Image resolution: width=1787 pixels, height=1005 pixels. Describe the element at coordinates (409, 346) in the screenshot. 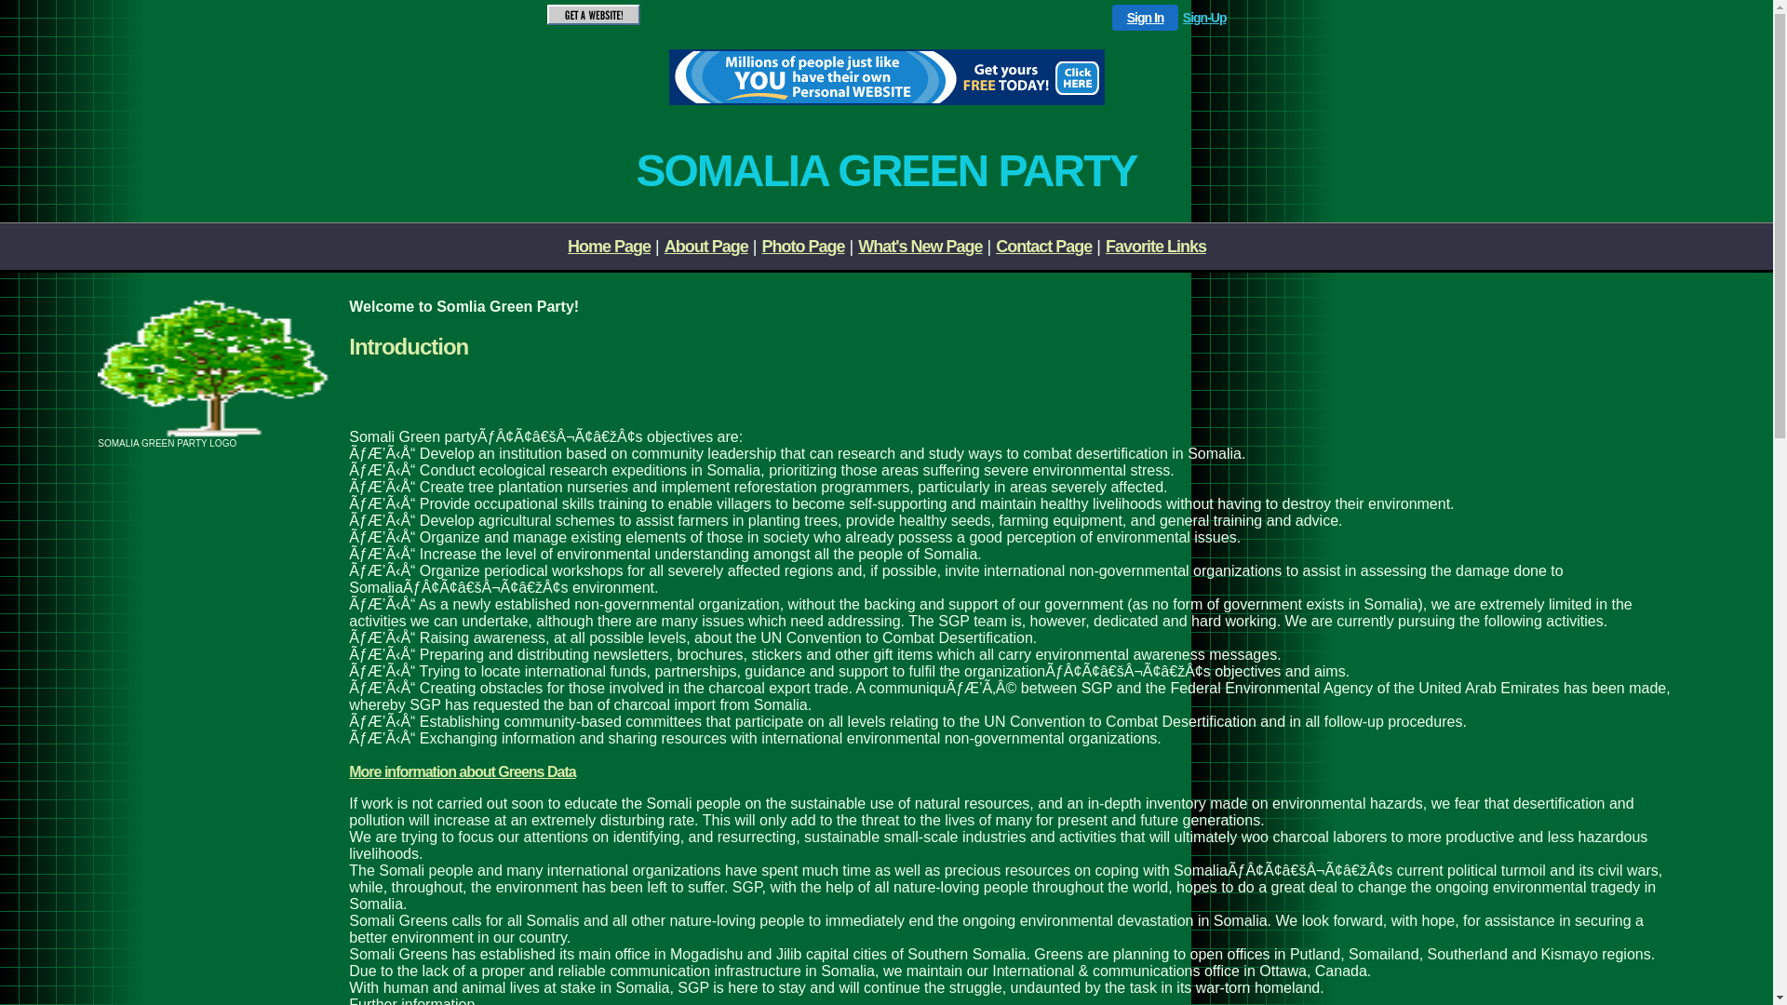

I see `Introduction` at that location.